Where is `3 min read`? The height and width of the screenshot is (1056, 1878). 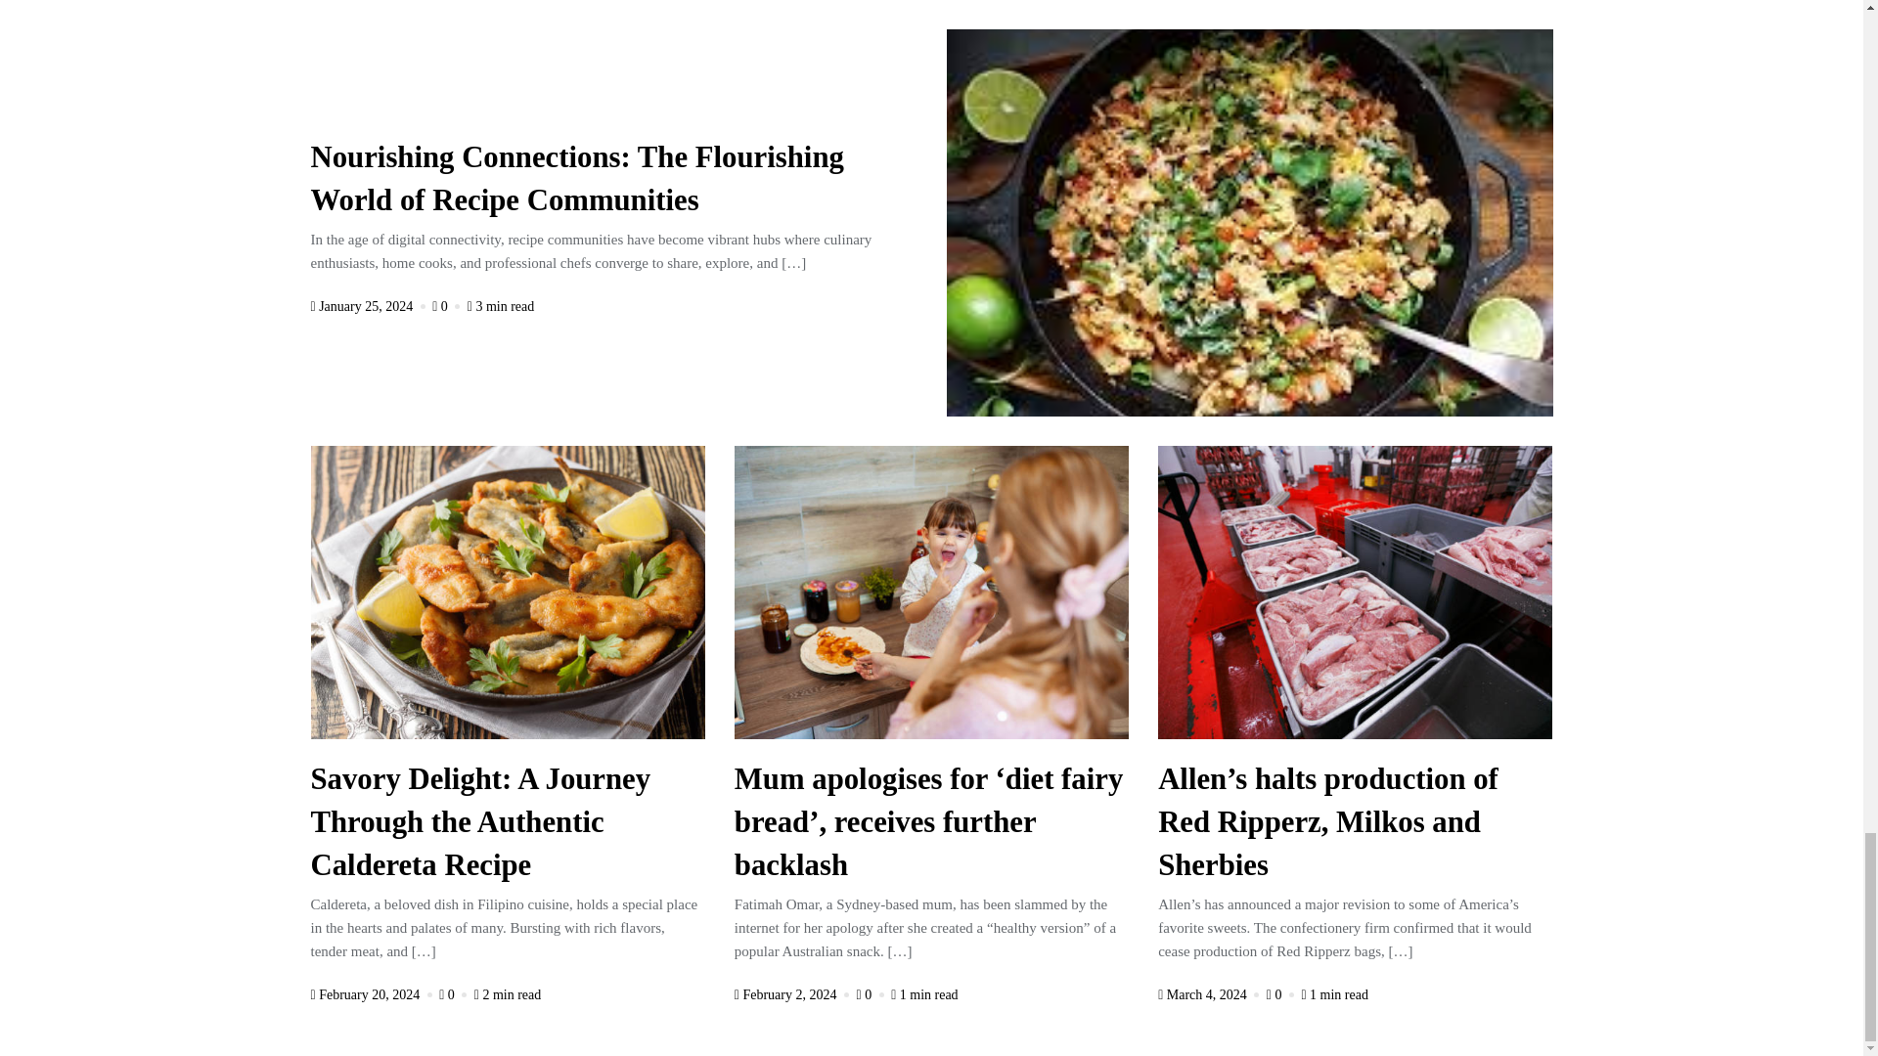 3 min read is located at coordinates (501, 305).